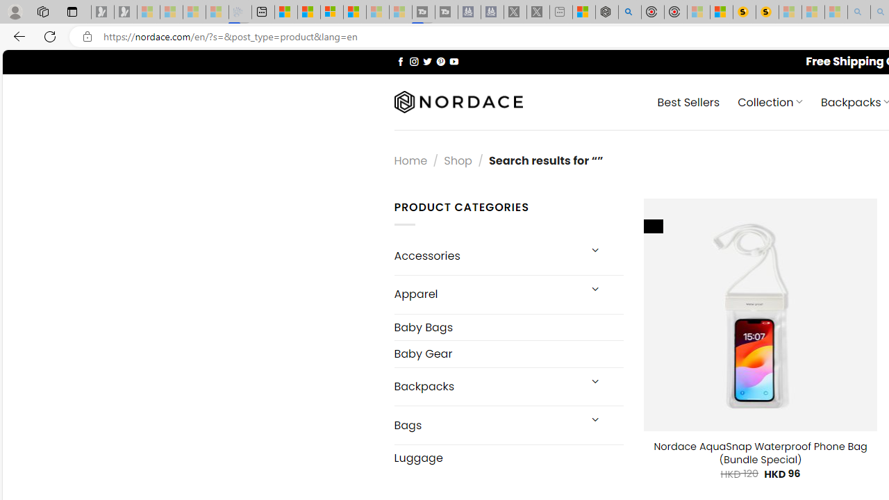 Image resolution: width=889 pixels, height=500 pixels. I want to click on Baby Bags, so click(508, 326).